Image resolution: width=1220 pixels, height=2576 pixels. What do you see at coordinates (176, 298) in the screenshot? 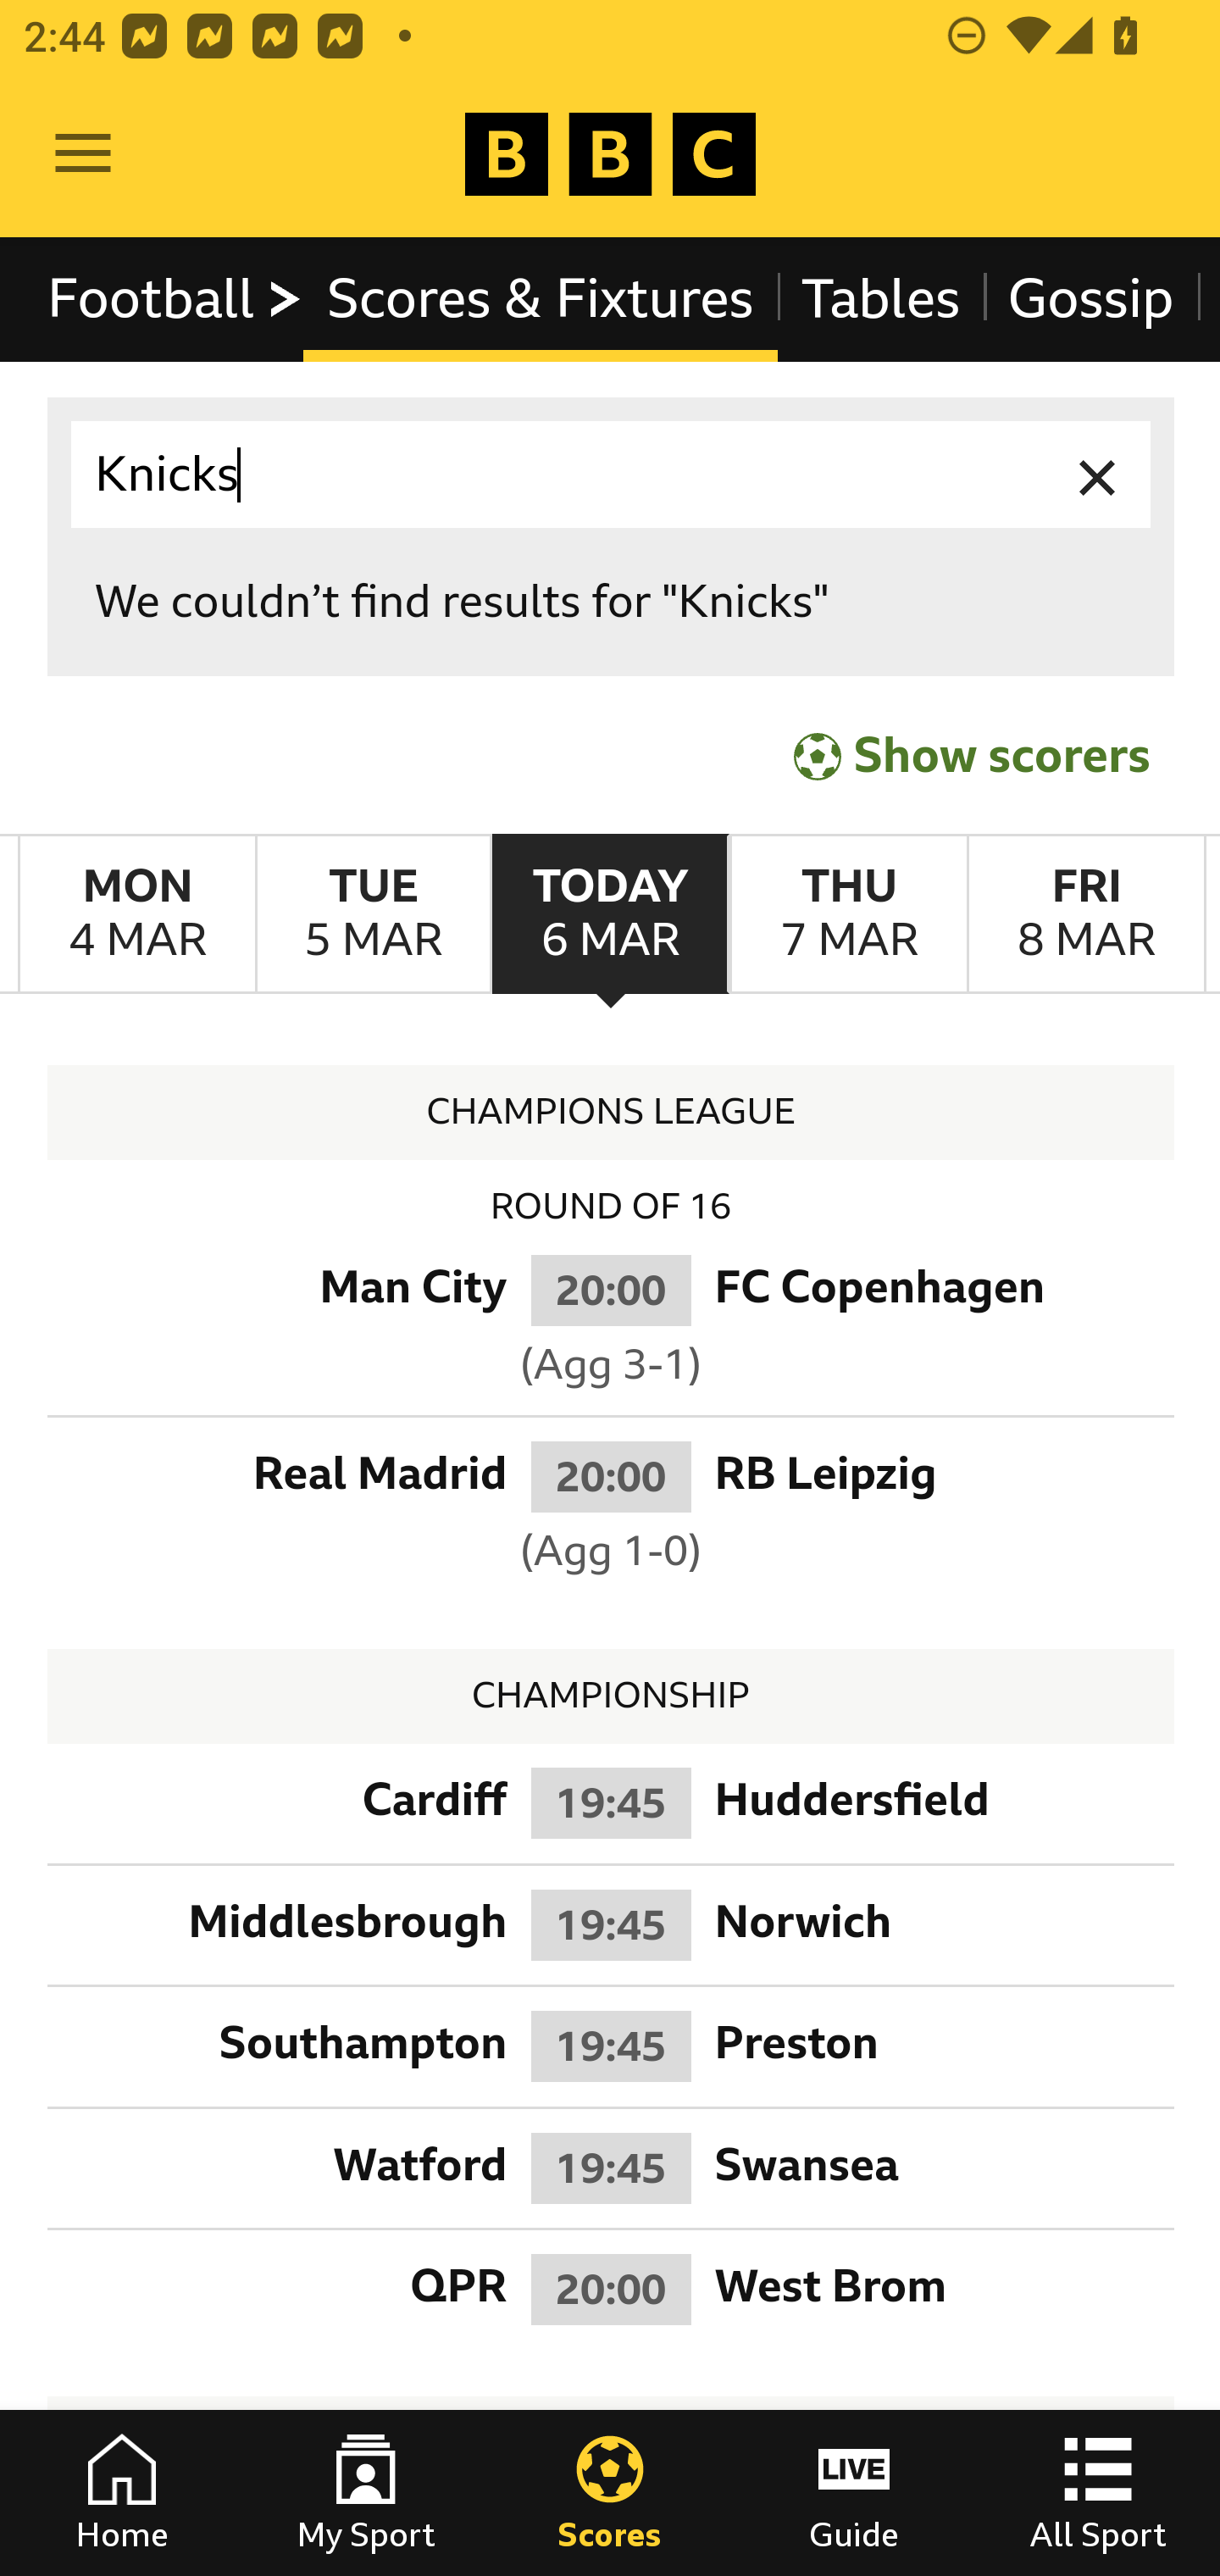
I see `Football ` at bounding box center [176, 298].